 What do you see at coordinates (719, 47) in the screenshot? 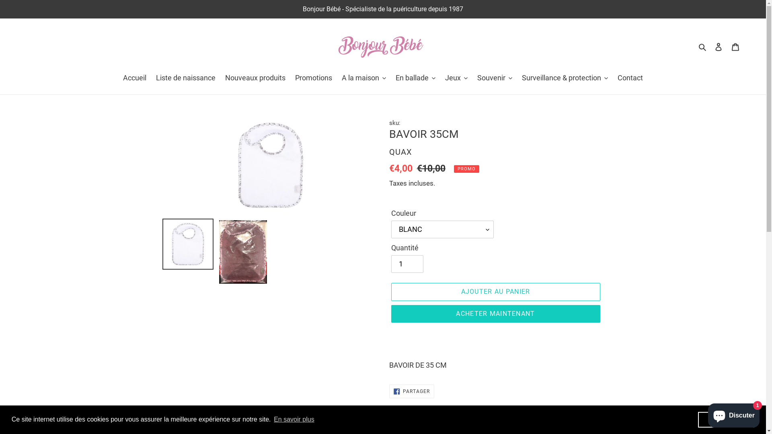
I see `Se connecter` at bounding box center [719, 47].